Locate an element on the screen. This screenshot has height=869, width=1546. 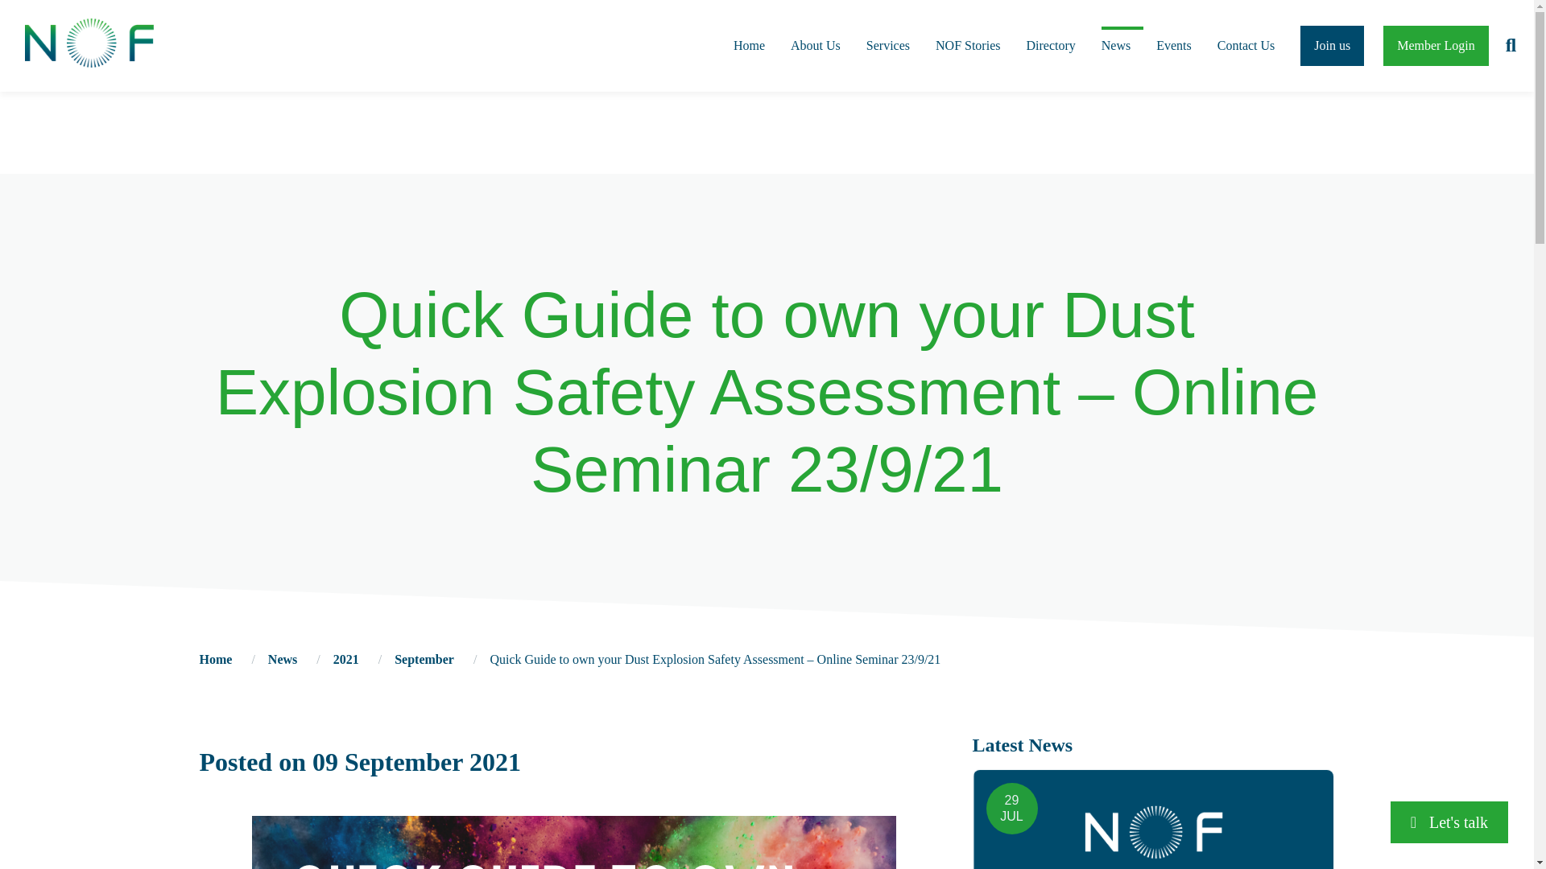
2021 is located at coordinates (346, 660).